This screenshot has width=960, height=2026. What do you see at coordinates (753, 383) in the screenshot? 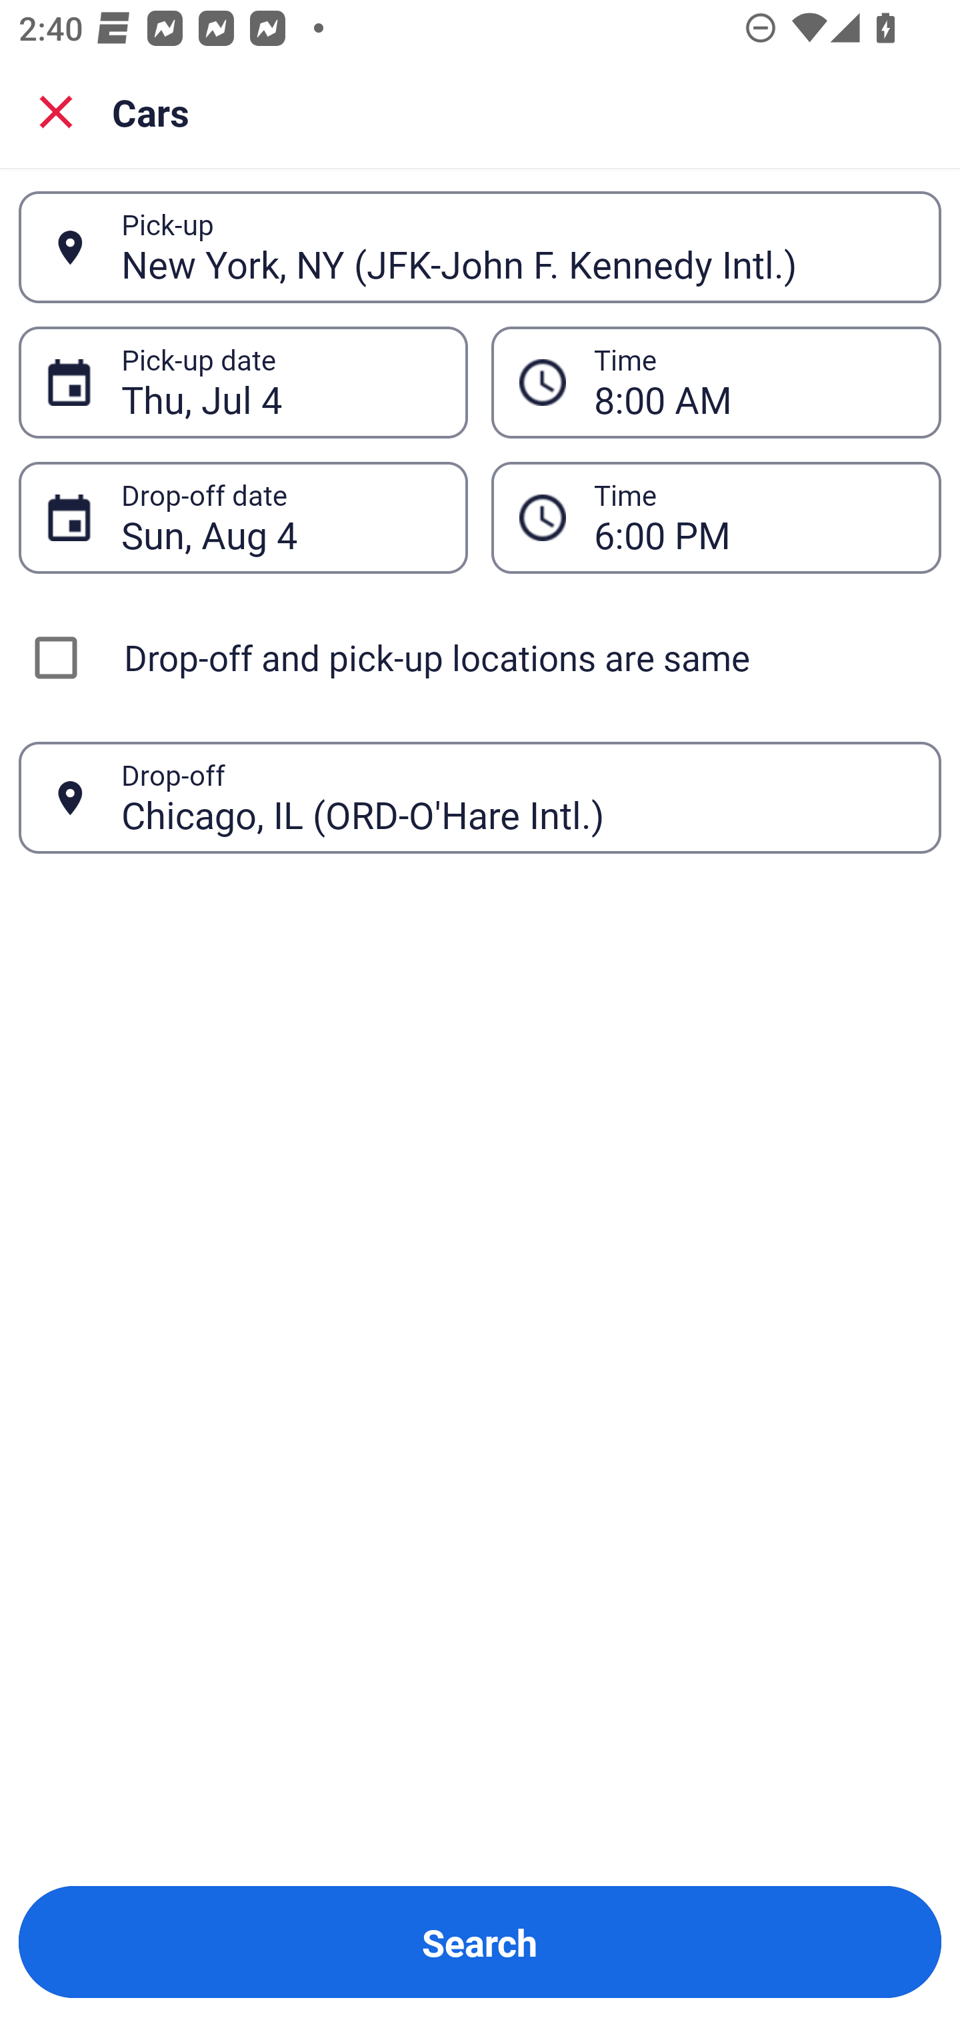
I see `8:00 AM` at bounding box center [753, 383].